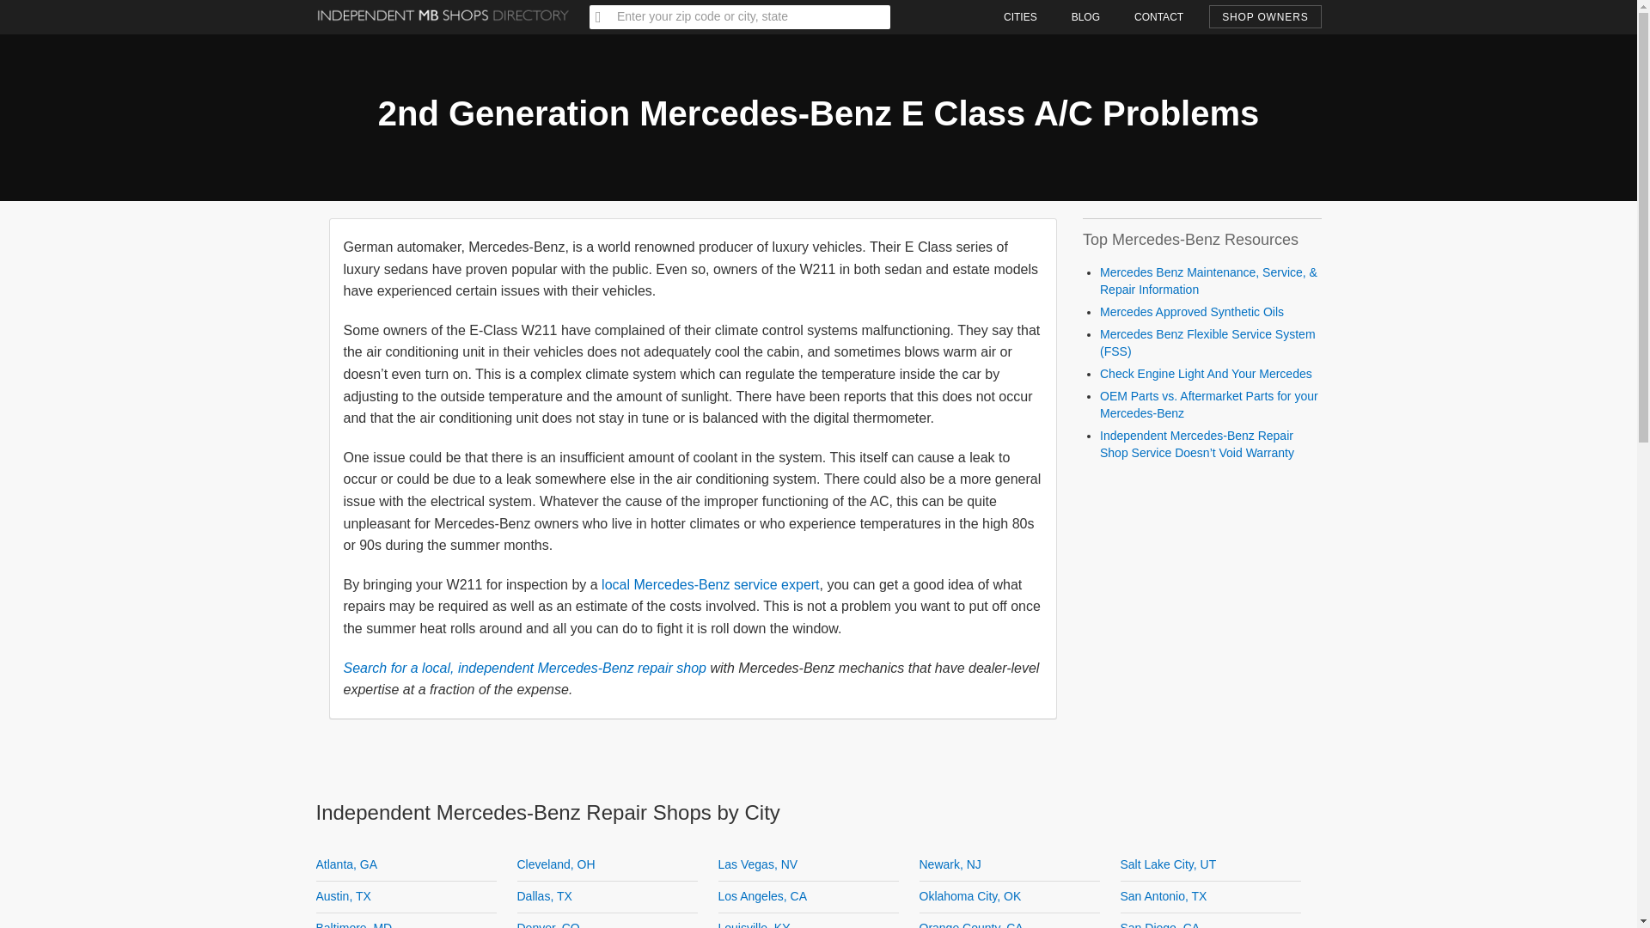 This screenshot has height=928, width=1650. What do you see at coordinates (347, 864) in the screenshot?
I see `Atlanta, GA` at bounding box center [347, 864].